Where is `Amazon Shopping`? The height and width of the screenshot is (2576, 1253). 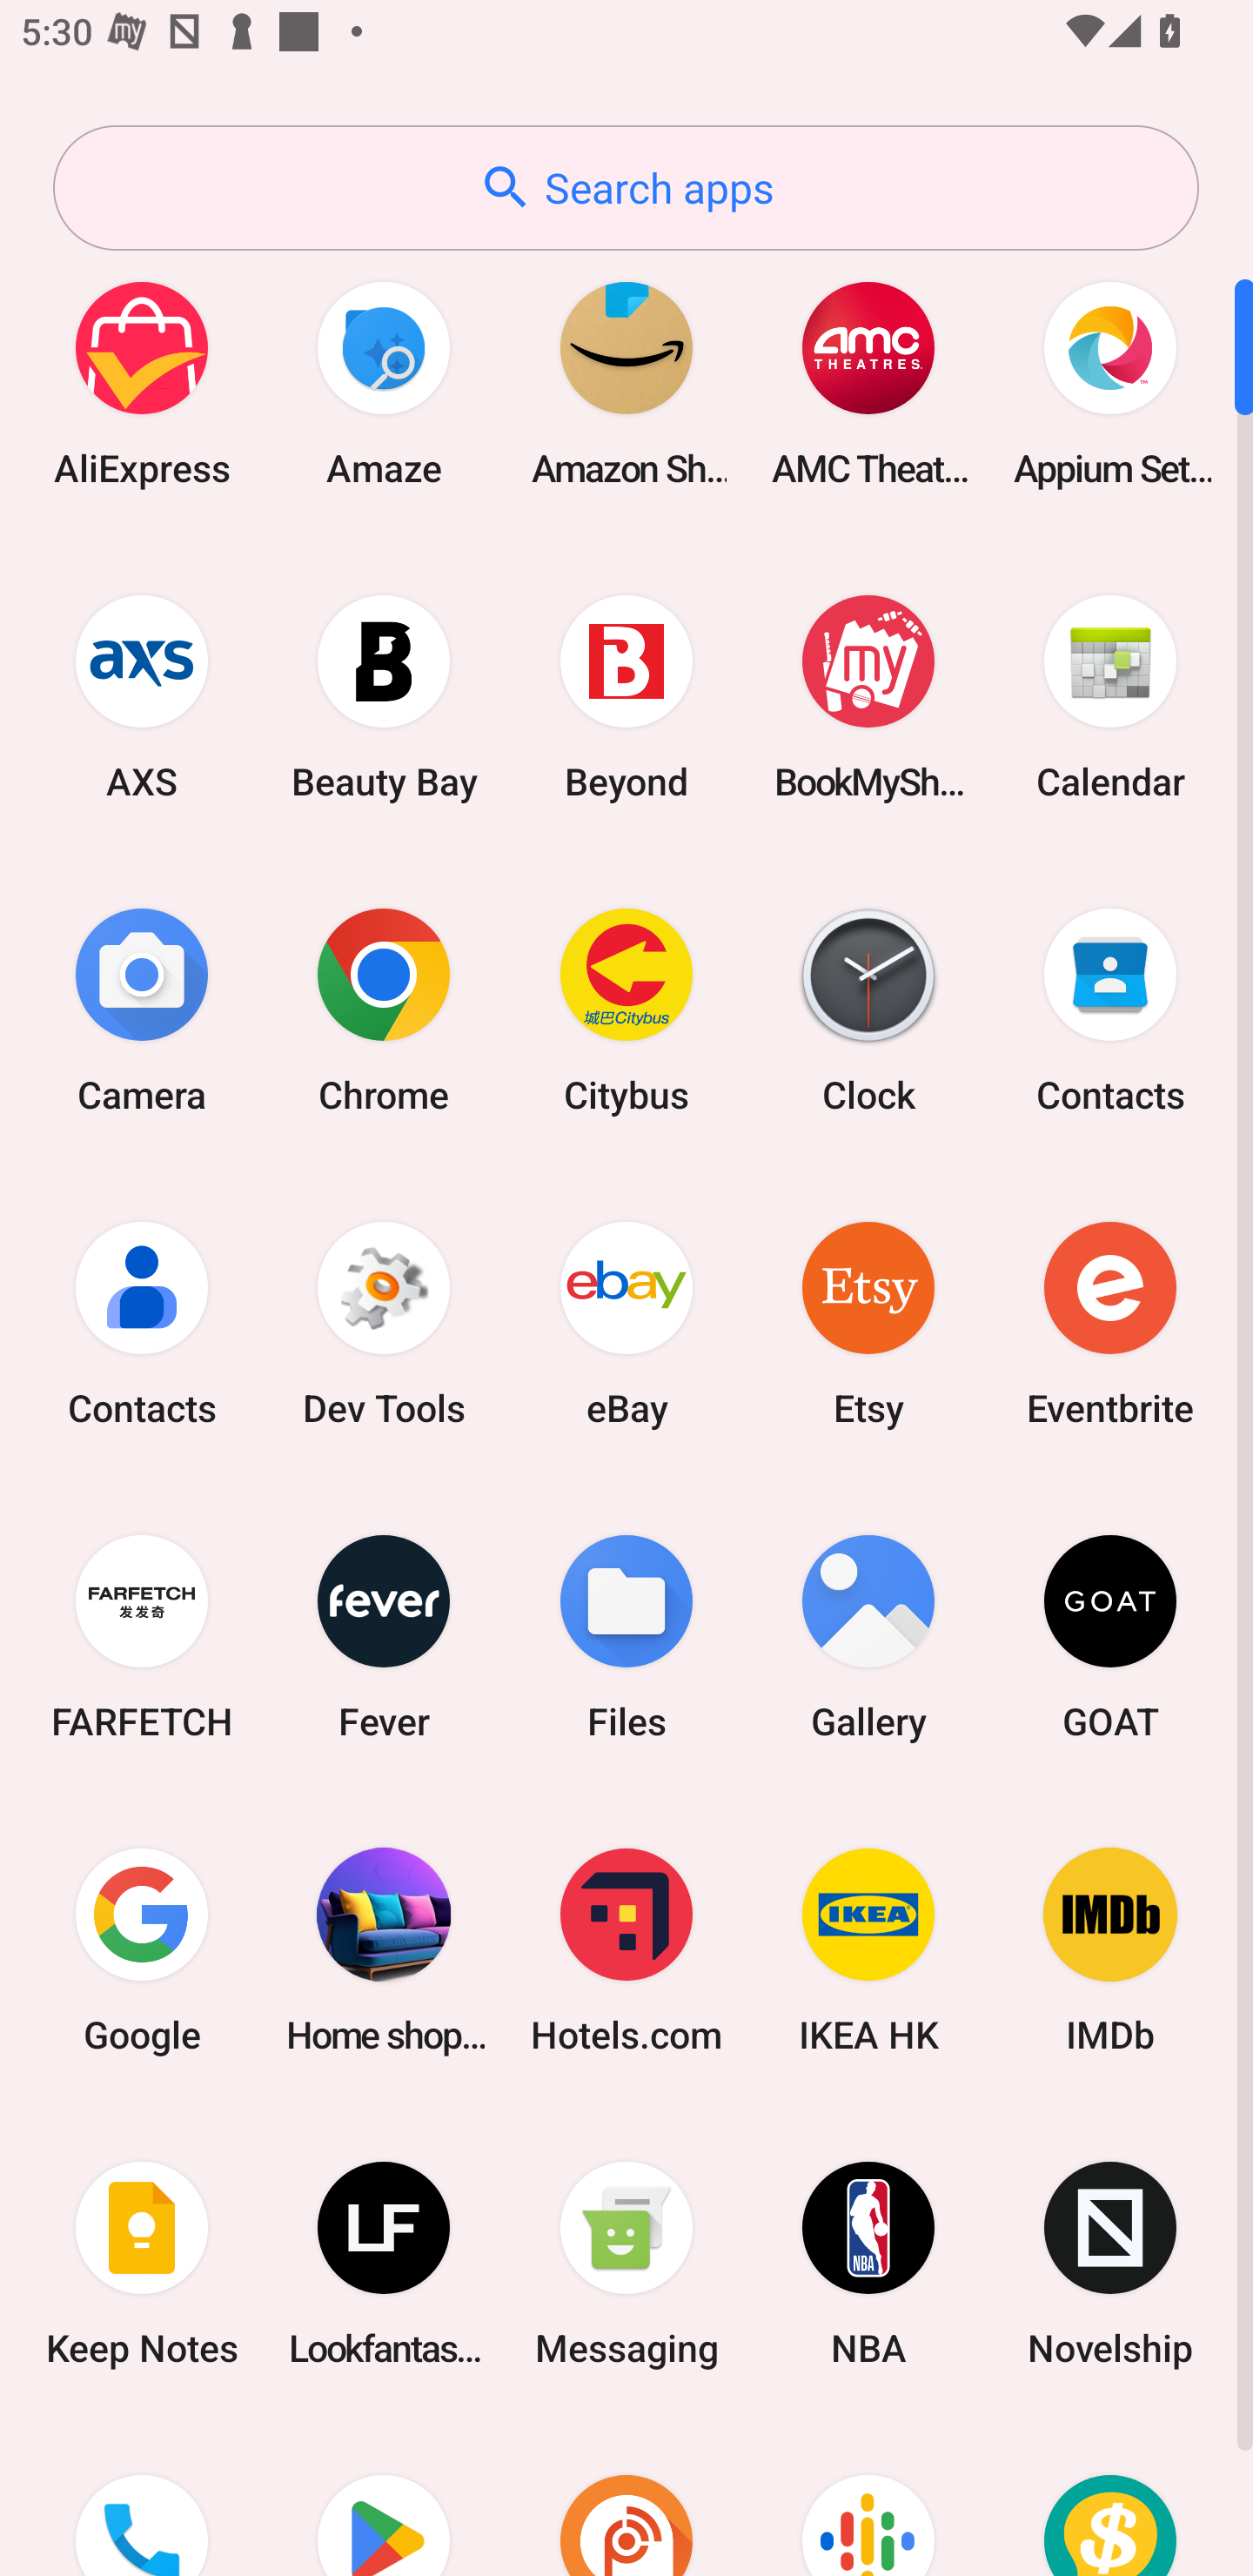
Amazon Shopping is located at coordinates (626, 383).